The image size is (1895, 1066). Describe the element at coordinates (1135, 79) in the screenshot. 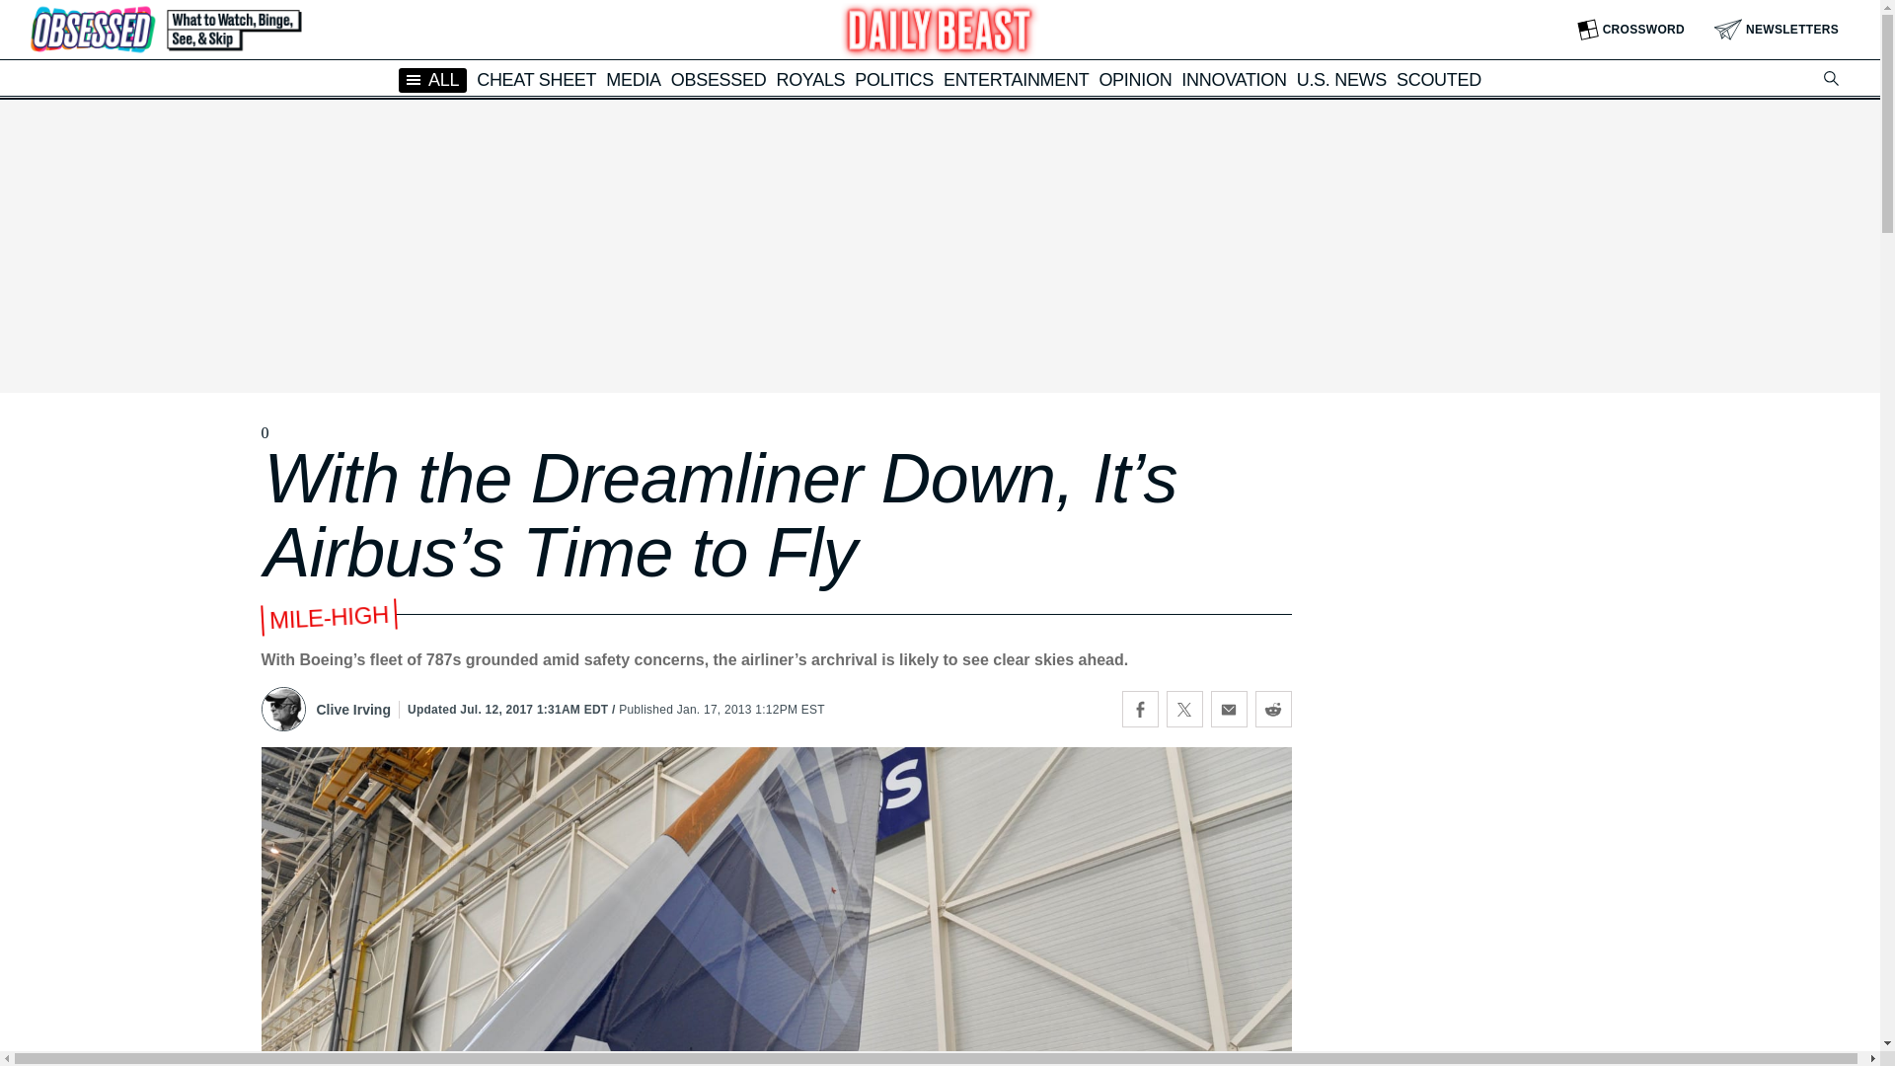

I see `OPINION` at that location.